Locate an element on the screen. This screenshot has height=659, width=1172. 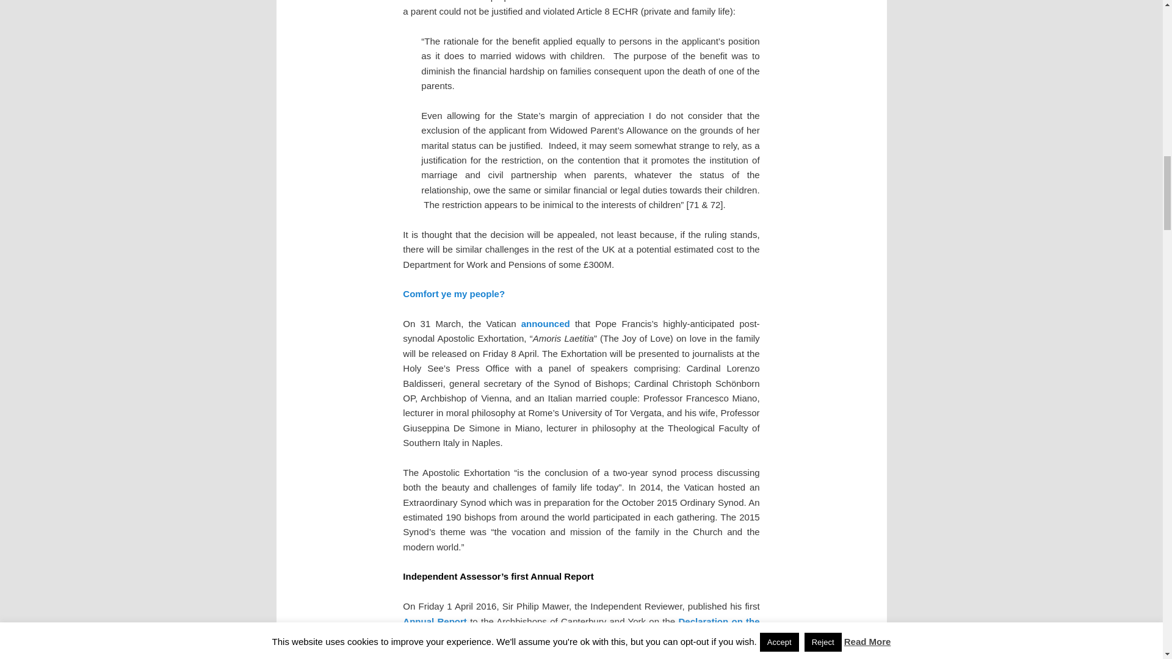
Annual Report is located at coordinates (435, 621).